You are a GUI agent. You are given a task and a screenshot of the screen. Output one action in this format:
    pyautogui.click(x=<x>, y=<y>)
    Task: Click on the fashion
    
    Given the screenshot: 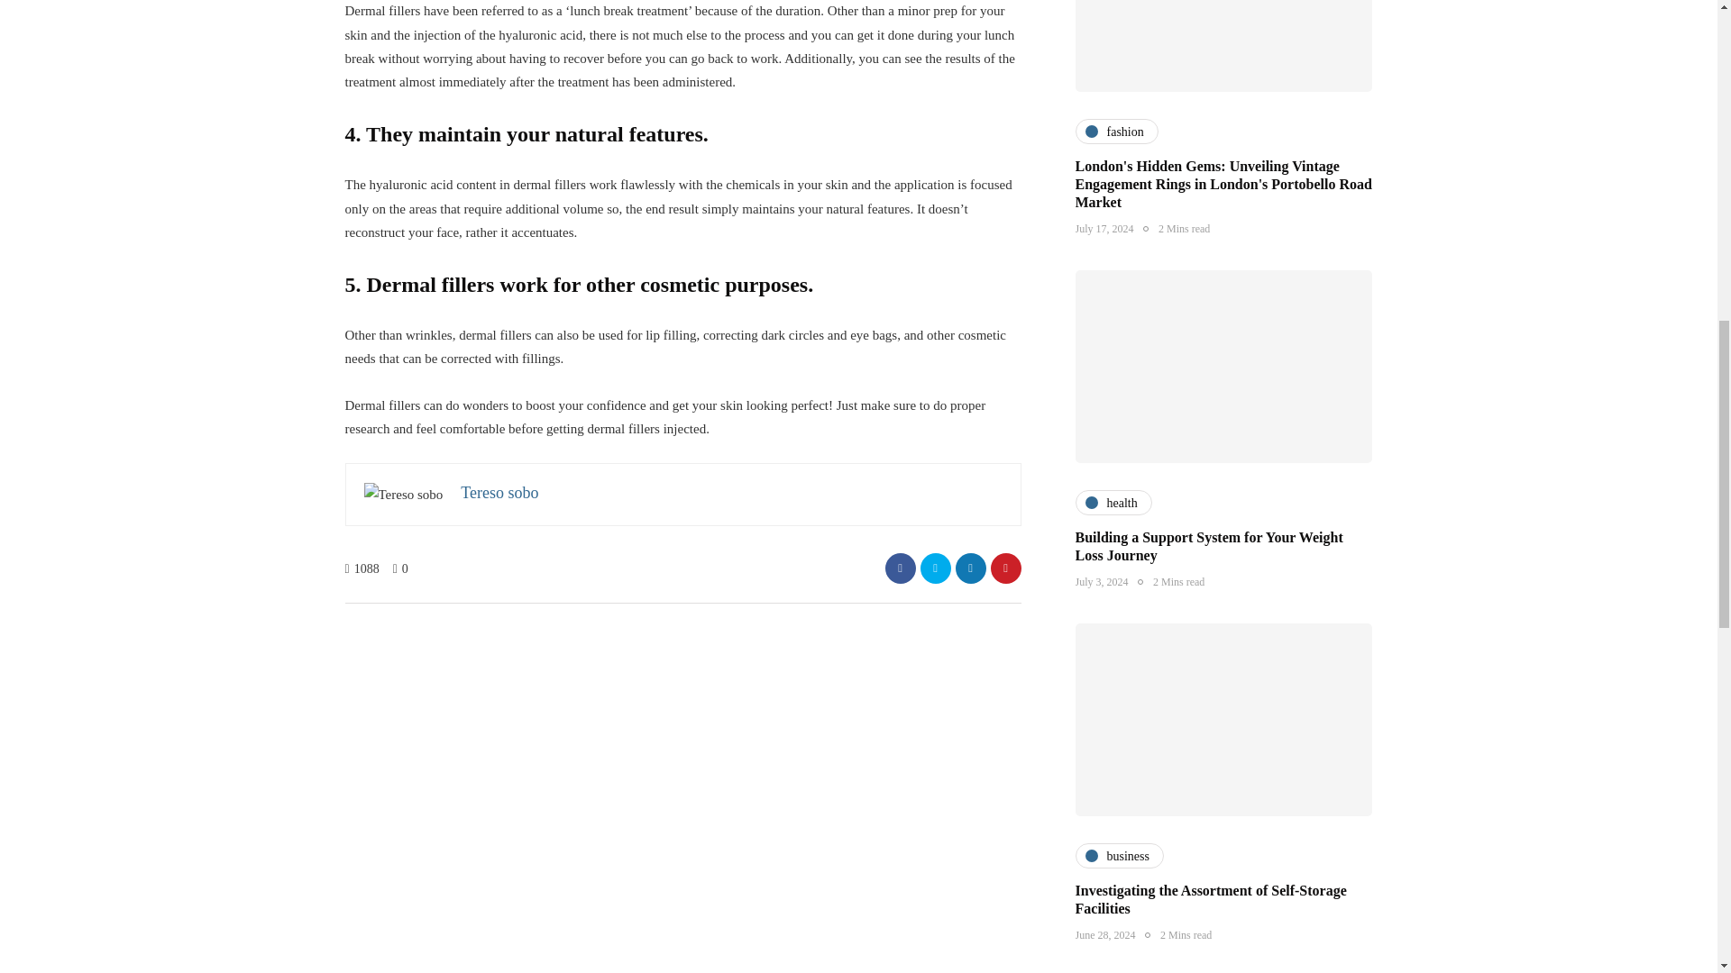 What is the action you would take?
    pyautogui.click(x=1116, y=131)
    